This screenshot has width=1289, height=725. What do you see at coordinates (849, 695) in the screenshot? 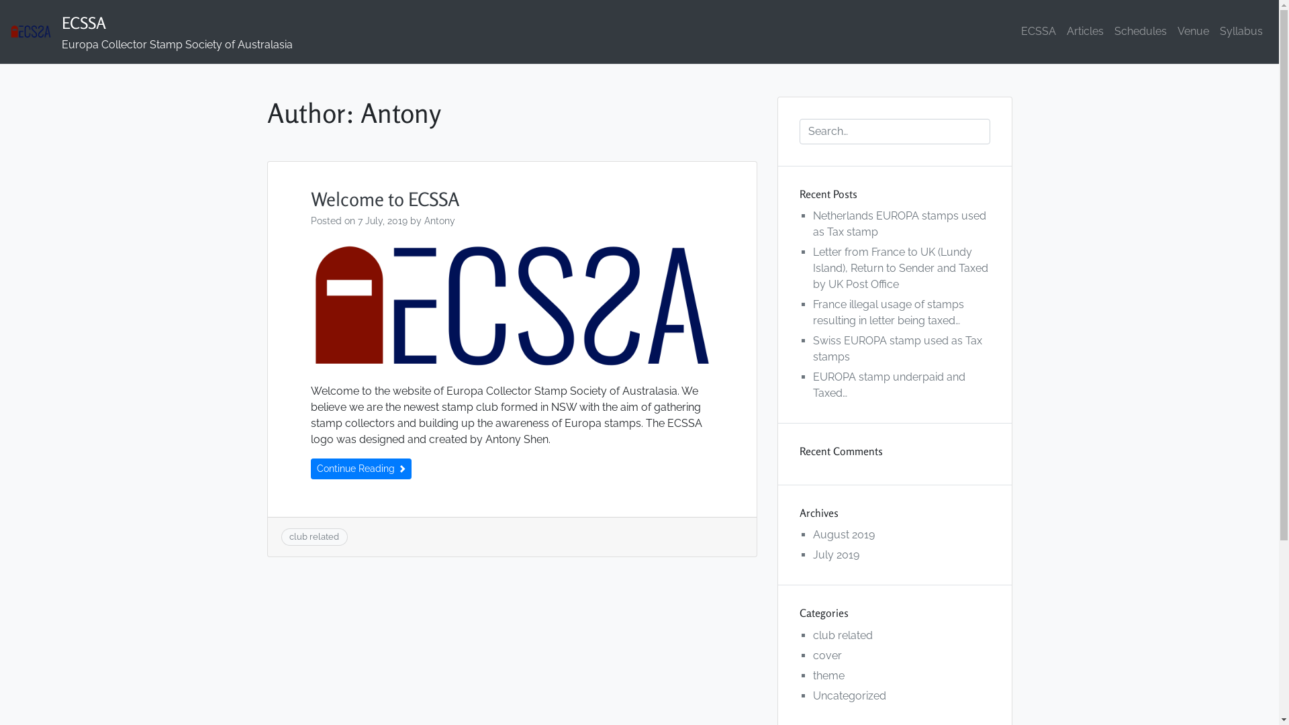
I see `Uncategorized` at bounding box center [849, 695].